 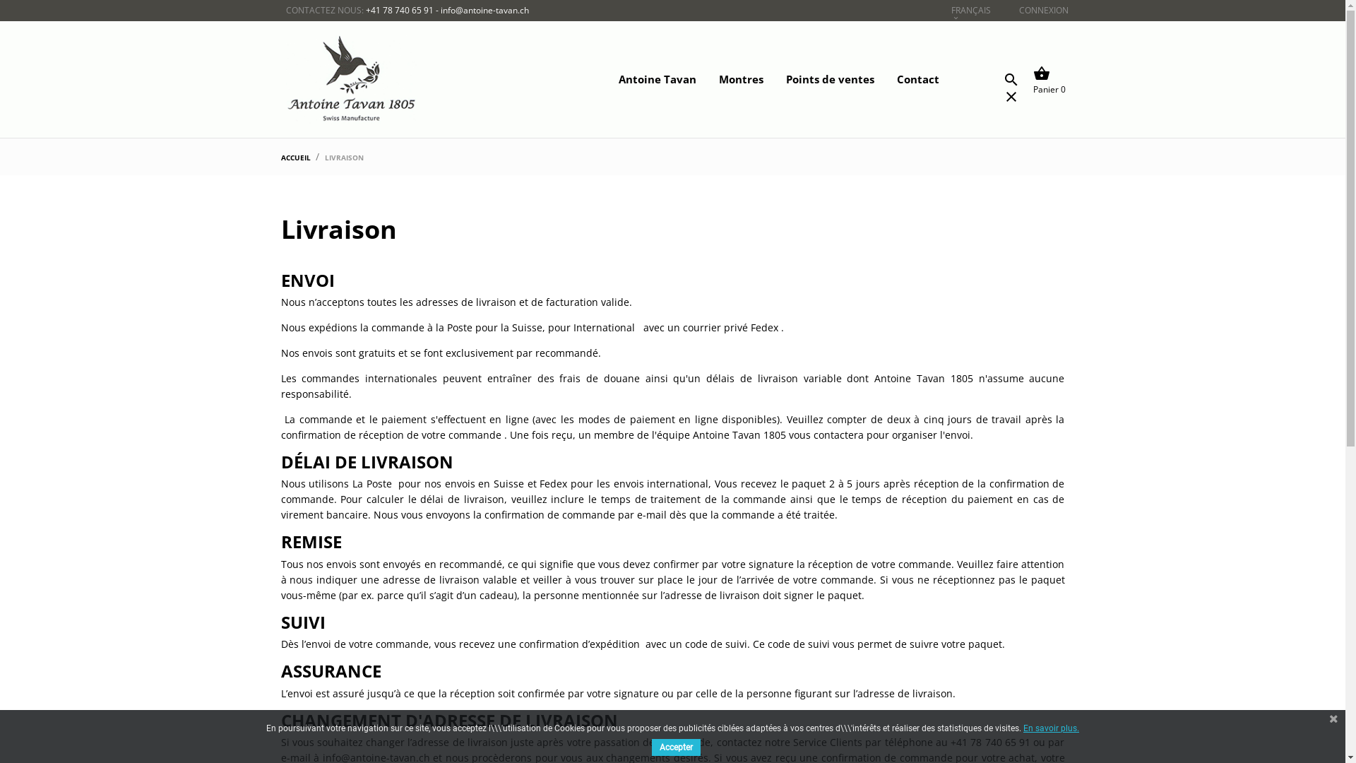 What do you see at coordinates (731, 79) in the screenshot?
I see `Montres` at bounding box center [731, 79].